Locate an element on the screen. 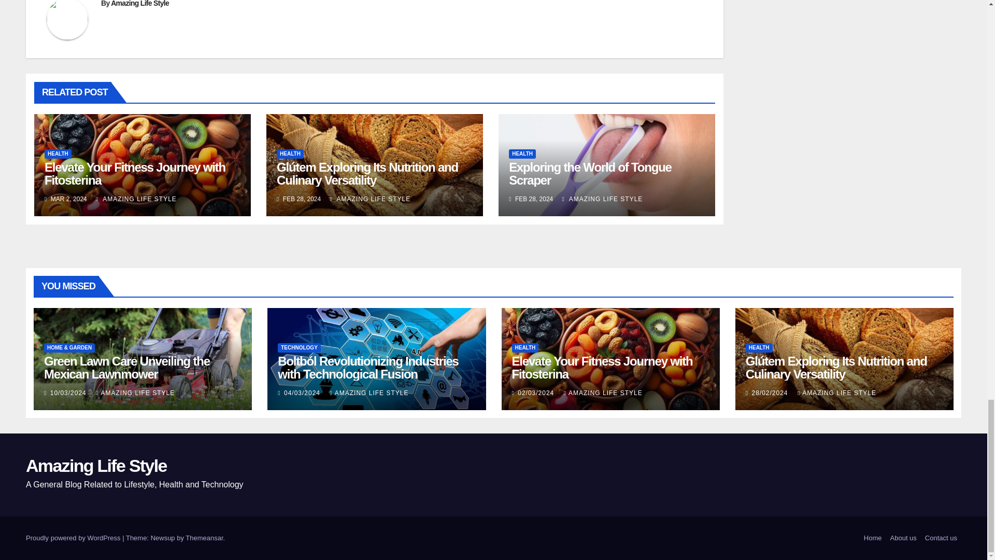  Permalink to: Exploring the World of Tongue Scraper is located at coordinates (590, 173).